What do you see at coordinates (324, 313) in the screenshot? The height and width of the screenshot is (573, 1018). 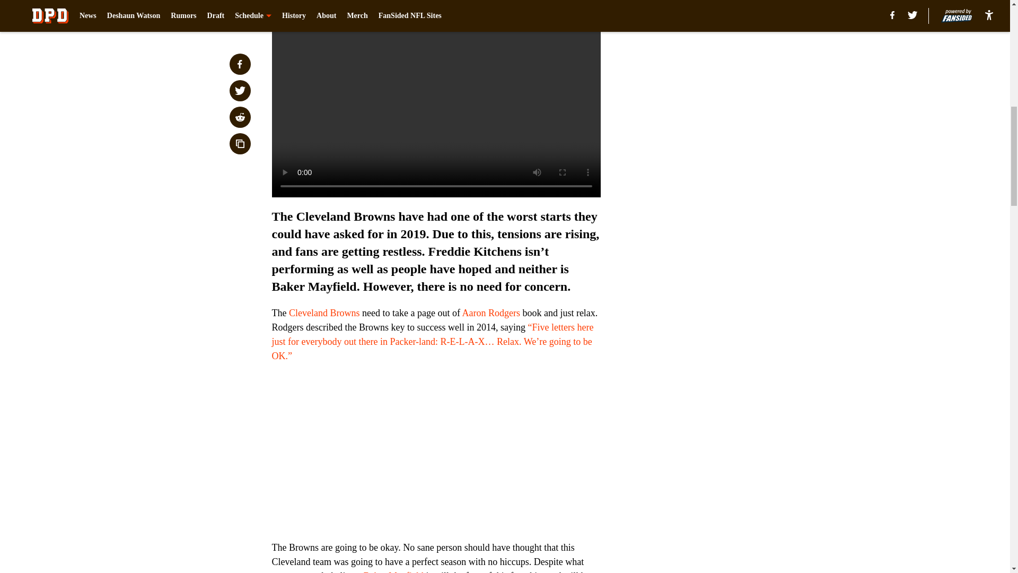 I see `Cleveland Browns` at bounding box center [324, 313].